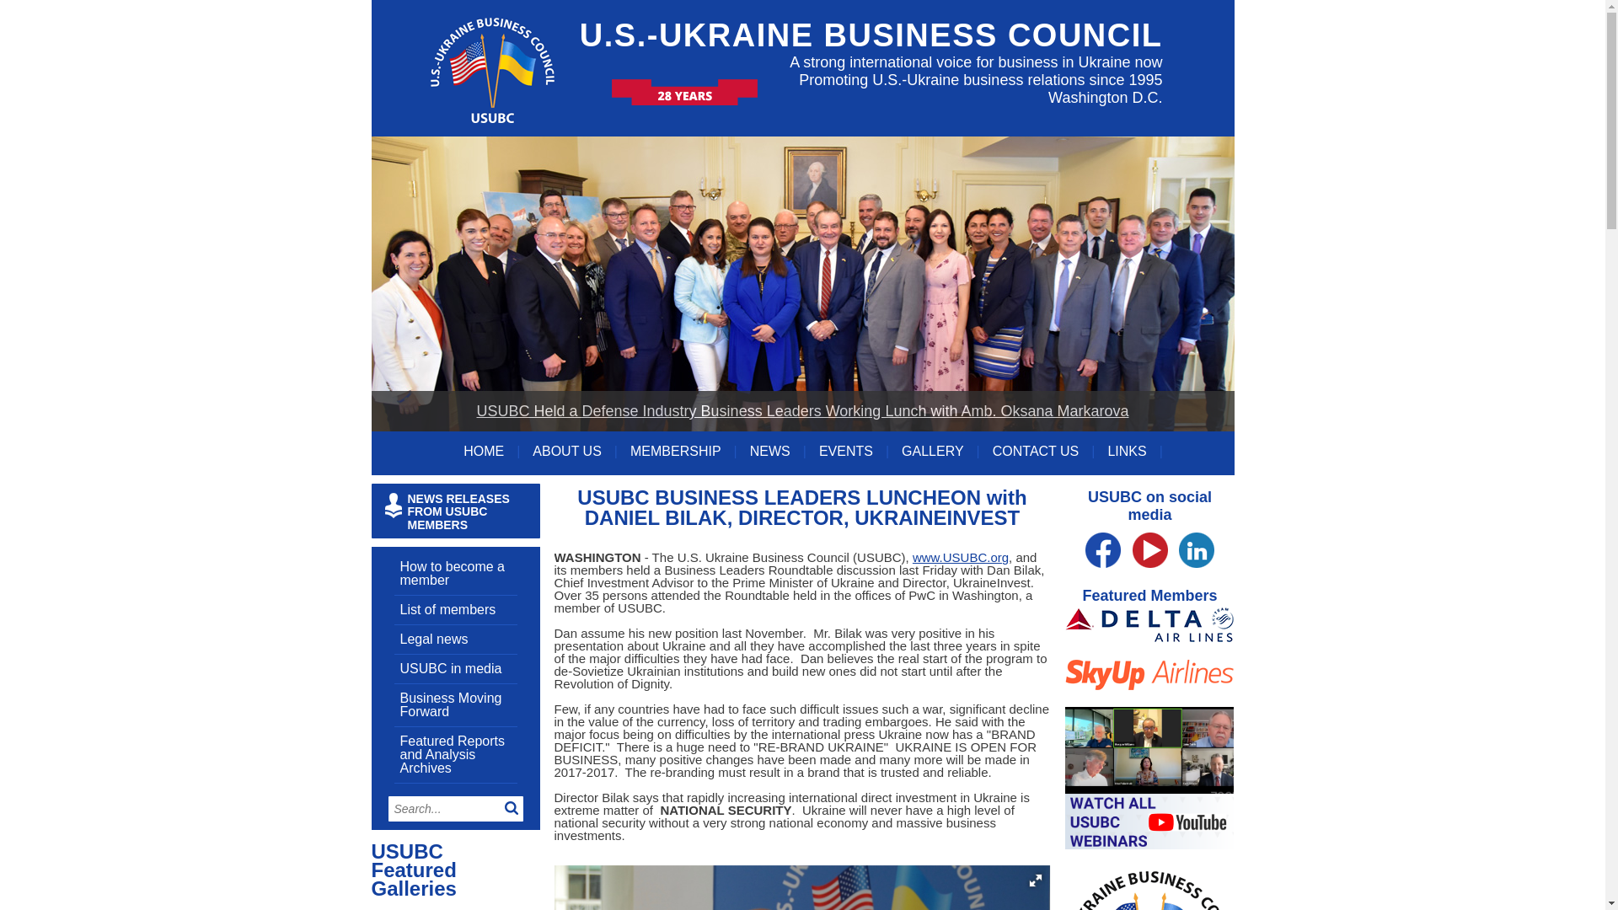 The image size is (1618, 910). Describe the element at coordinates (853, 452) in the screenshot. I see `EVENTS` at that location.